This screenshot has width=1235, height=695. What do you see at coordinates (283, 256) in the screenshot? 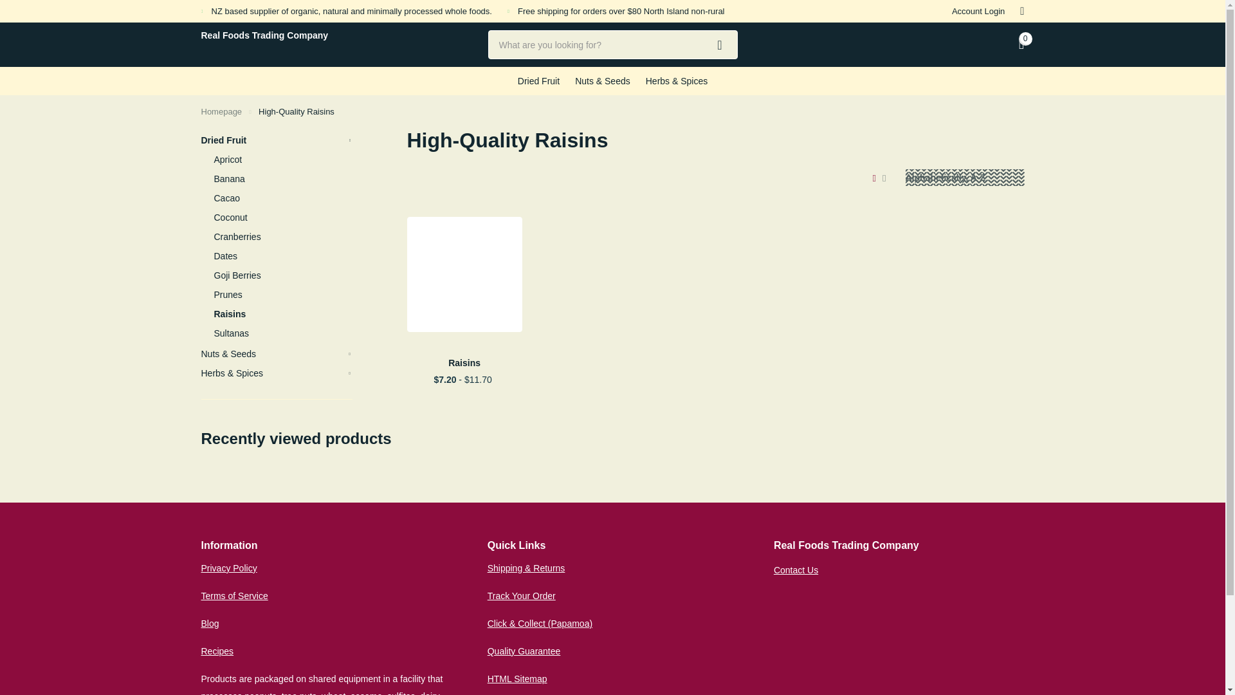
I see `Dates` at bounding box center [283, 256].